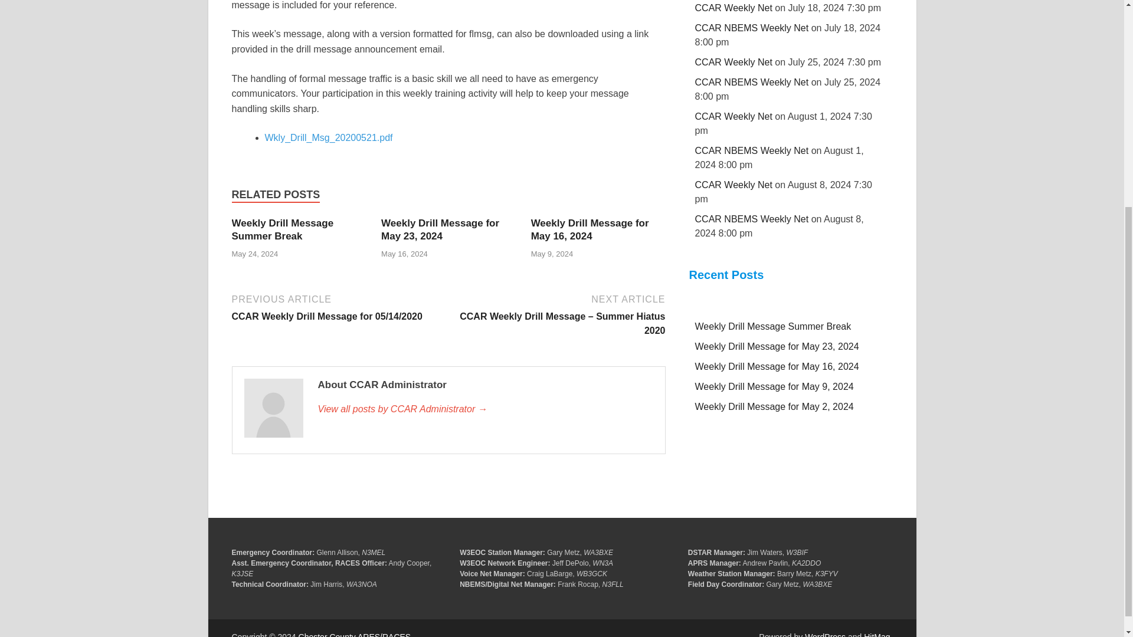  I want to click on Weekly Drill Message for May 16, 2024, so click(590, 230).